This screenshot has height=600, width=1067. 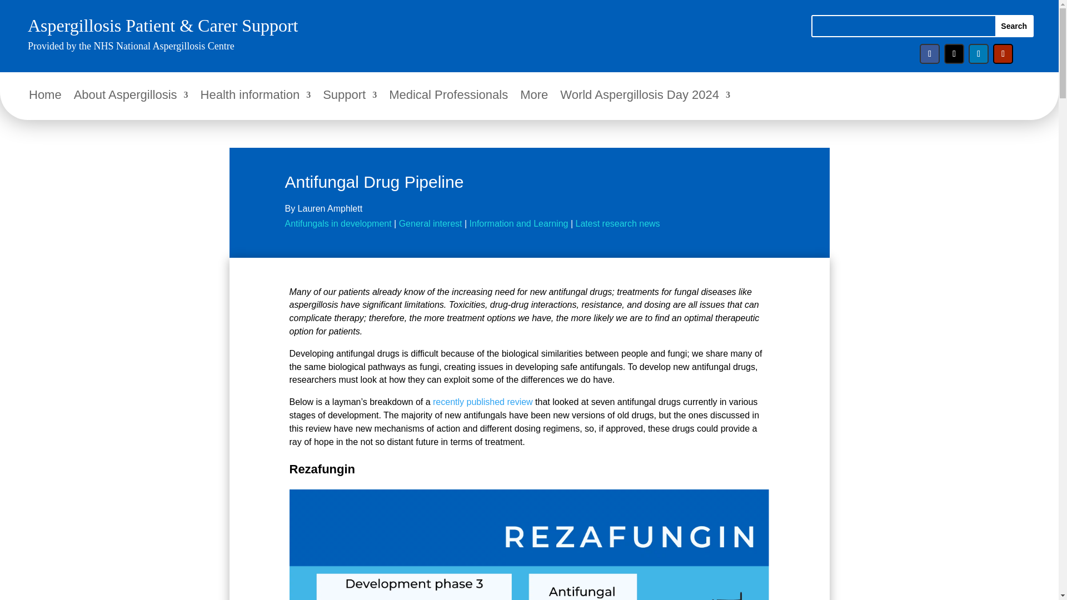 What do you see at coordinates (930, 53) in the screenshot?
I see `Follow on Facebook` at bounding box center [930, 53].